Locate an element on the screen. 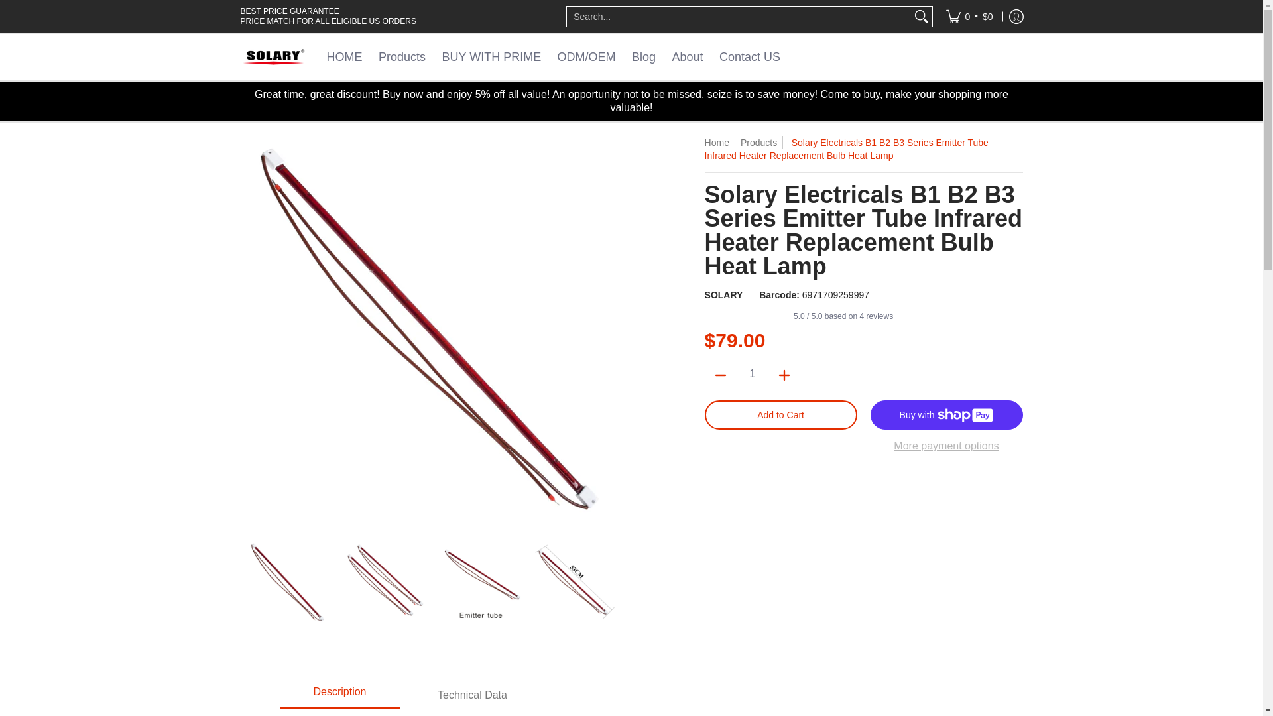 The image size is (1273, 716). 1 is located at coordinates (753, 374).